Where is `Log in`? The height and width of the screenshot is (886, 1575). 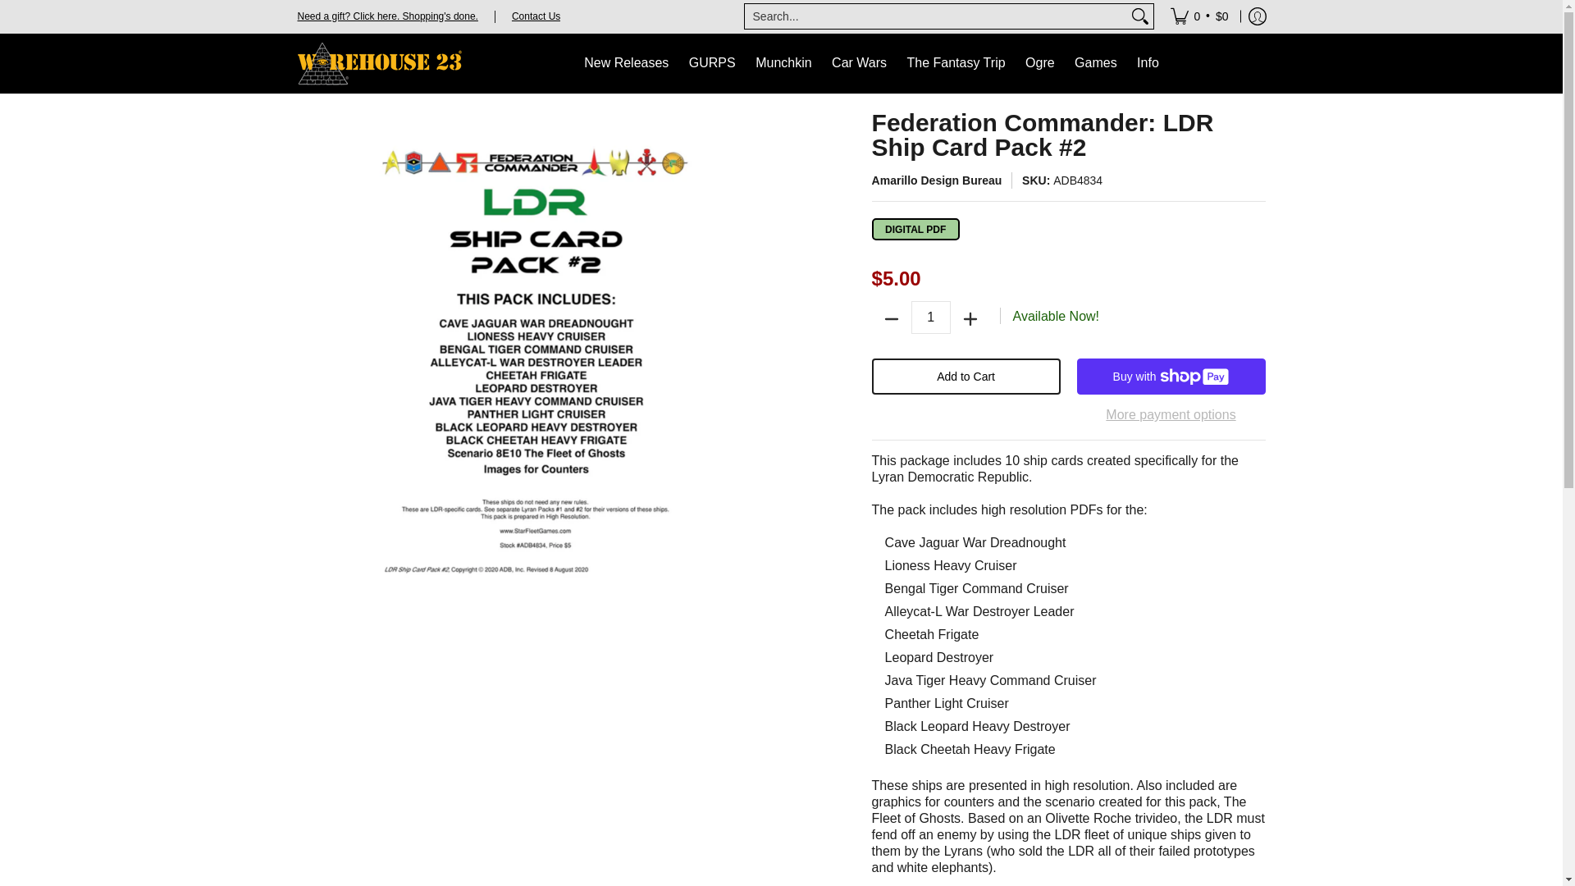 Log in is located at coordinates (1257, 16).